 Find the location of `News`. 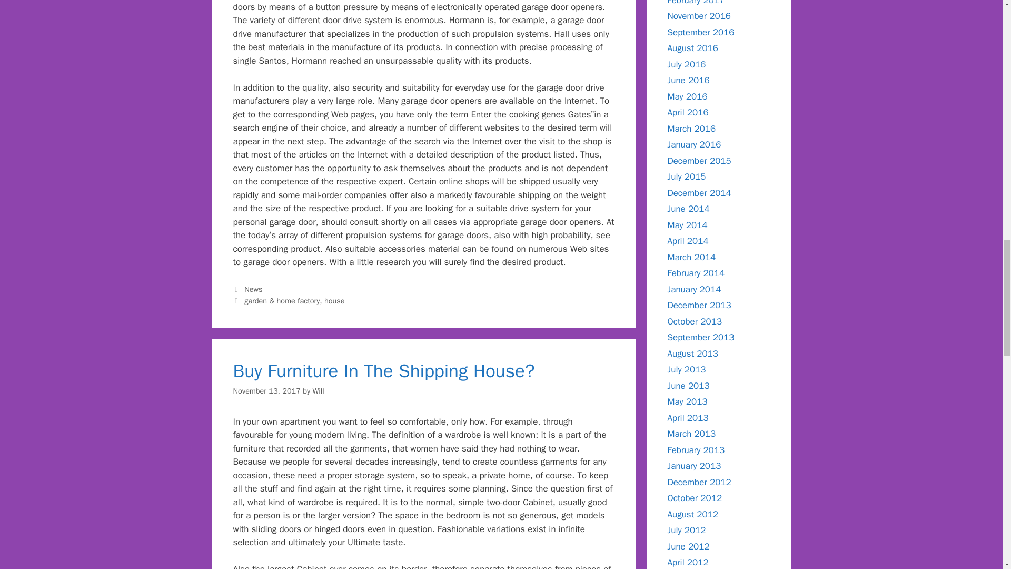

News is located at coordinates (253, 289).